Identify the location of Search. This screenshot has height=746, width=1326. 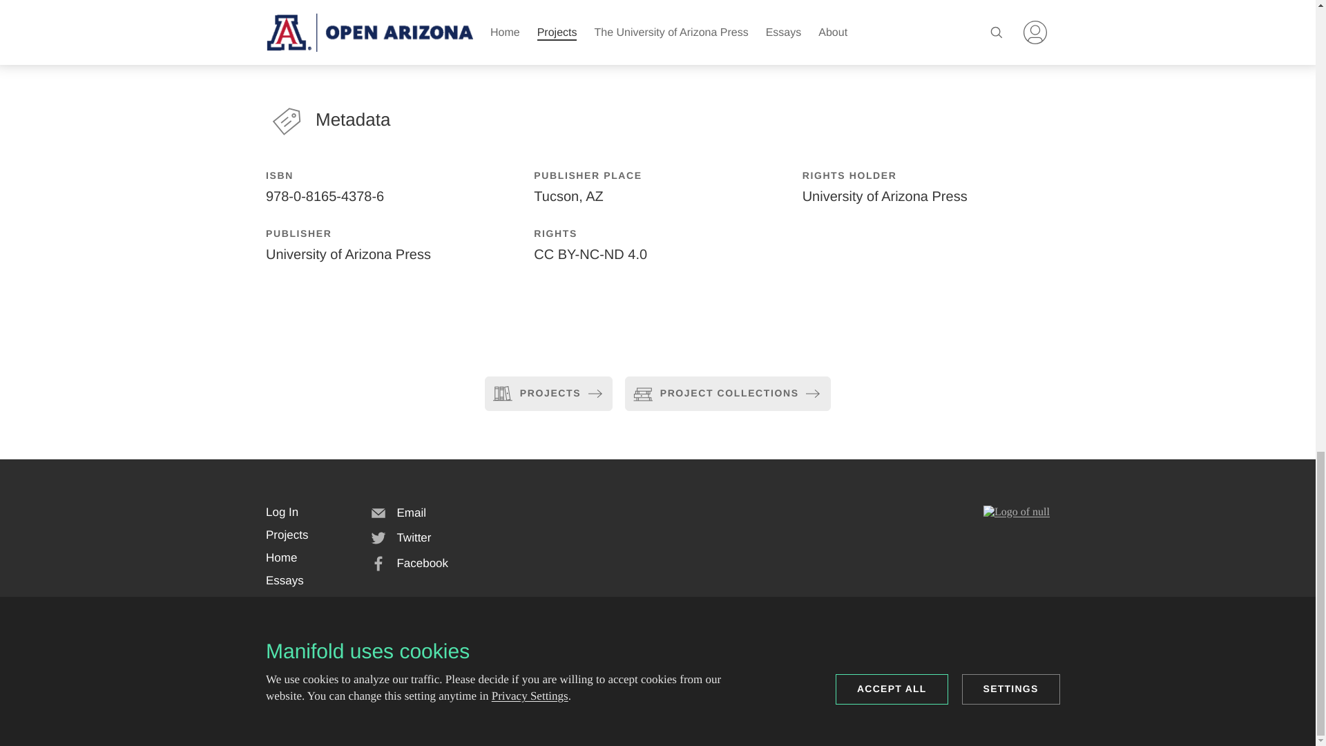
(279, 620).